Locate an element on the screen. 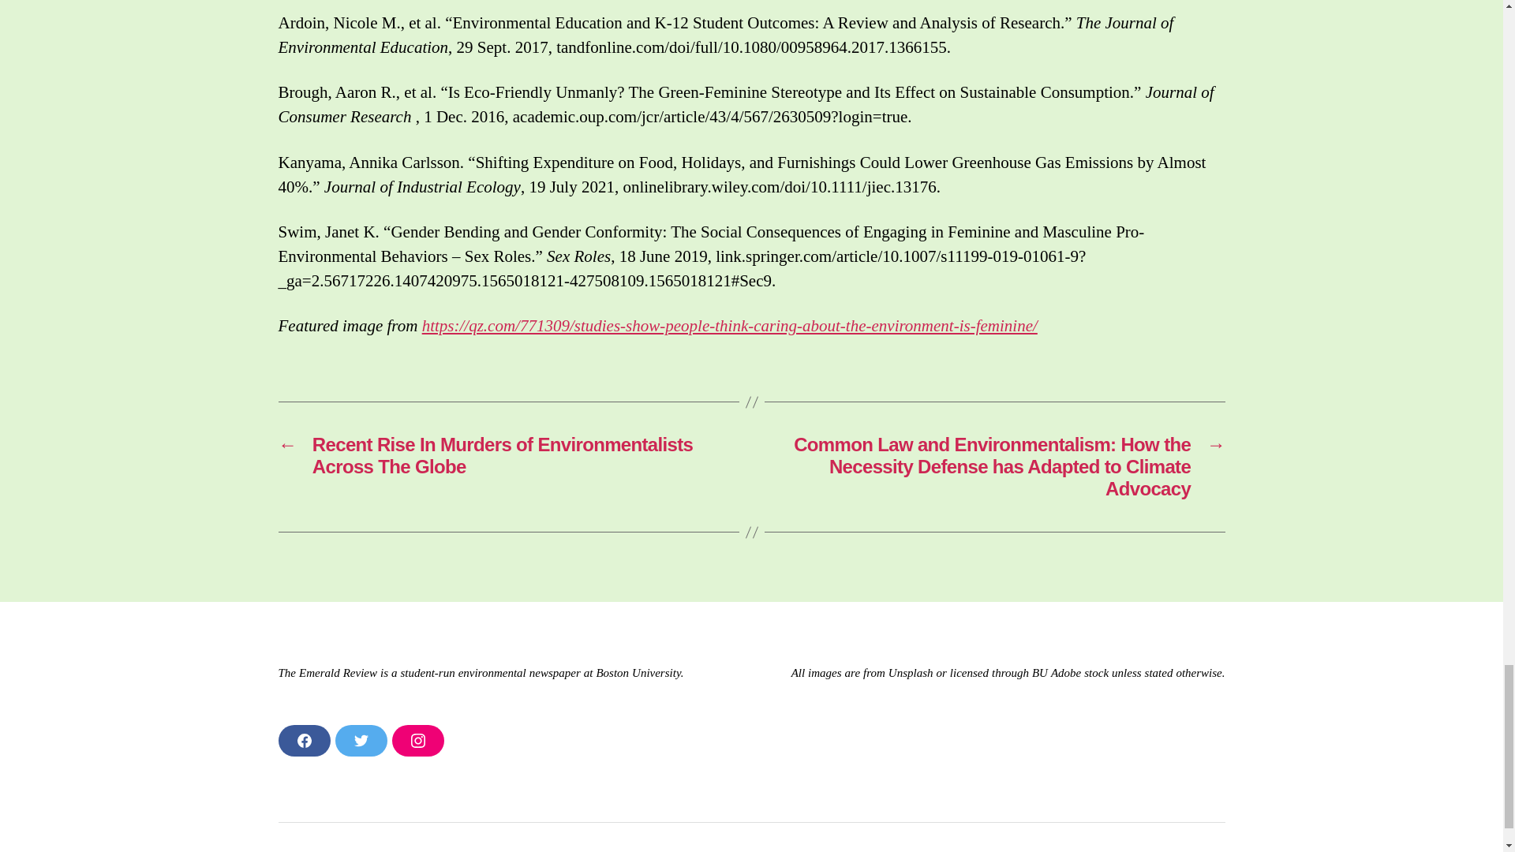  INSTAGRAM is located at coordinates (417, 741).